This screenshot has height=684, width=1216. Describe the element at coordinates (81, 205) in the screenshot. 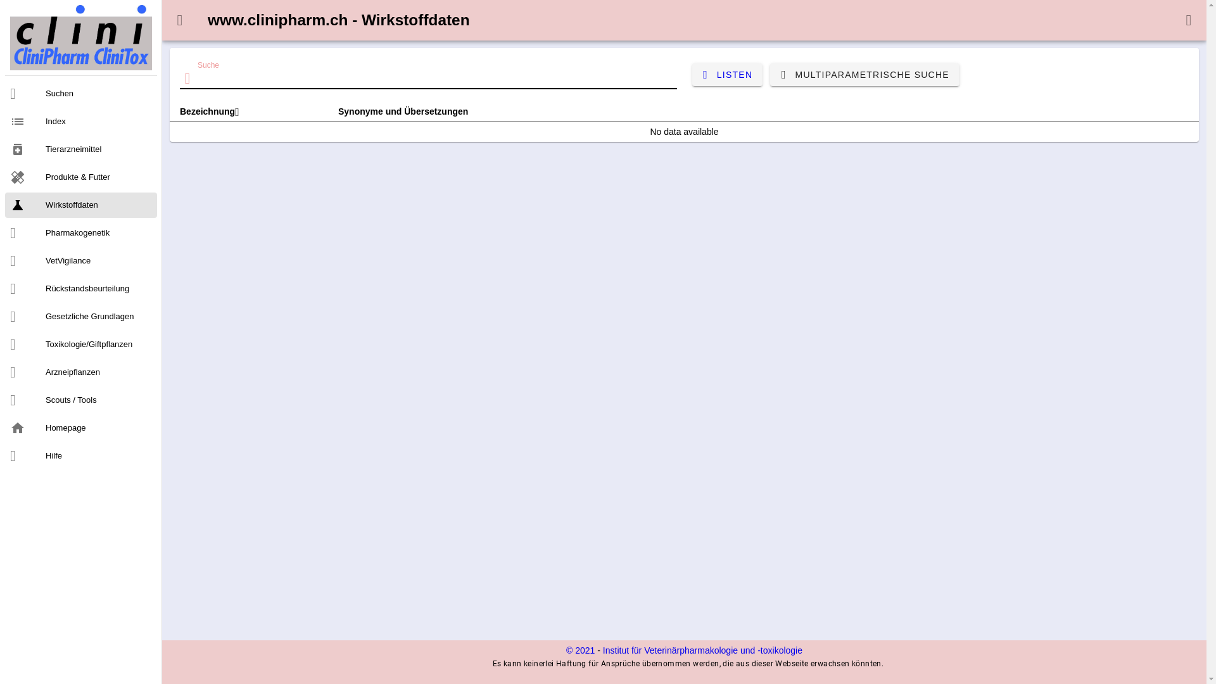

I see `science
Wirkstoffdaten` at that location.